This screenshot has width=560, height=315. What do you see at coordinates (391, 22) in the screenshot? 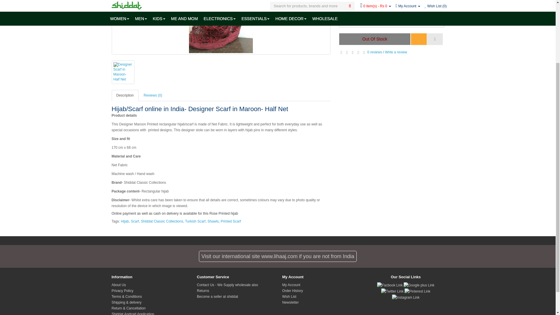
I see `1` at bounding box center [391, 22].